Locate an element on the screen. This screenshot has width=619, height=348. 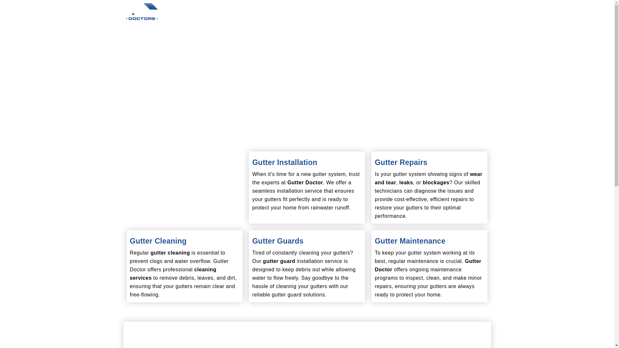
About Us is located at coordinates (246, 13).